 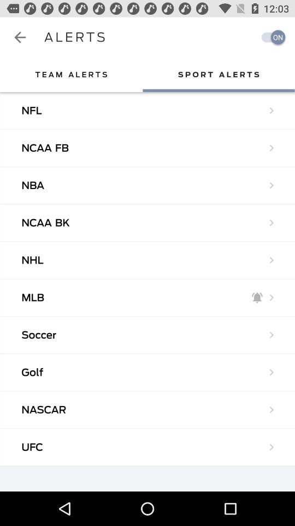 What do you see at coordinates (270, 37) in the screenshot?
I see `turn on alerts` at bounding box center [270, 37].